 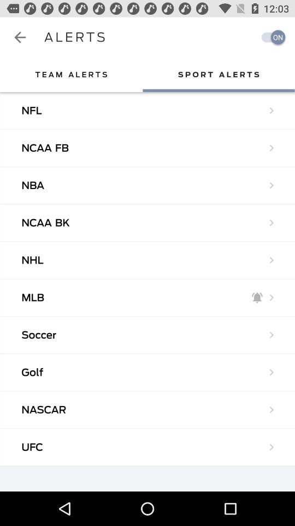 What do you see at coordinates (270, 37) in the screenshot?
I see `turn on alerts` at bounding box center [270, 37].